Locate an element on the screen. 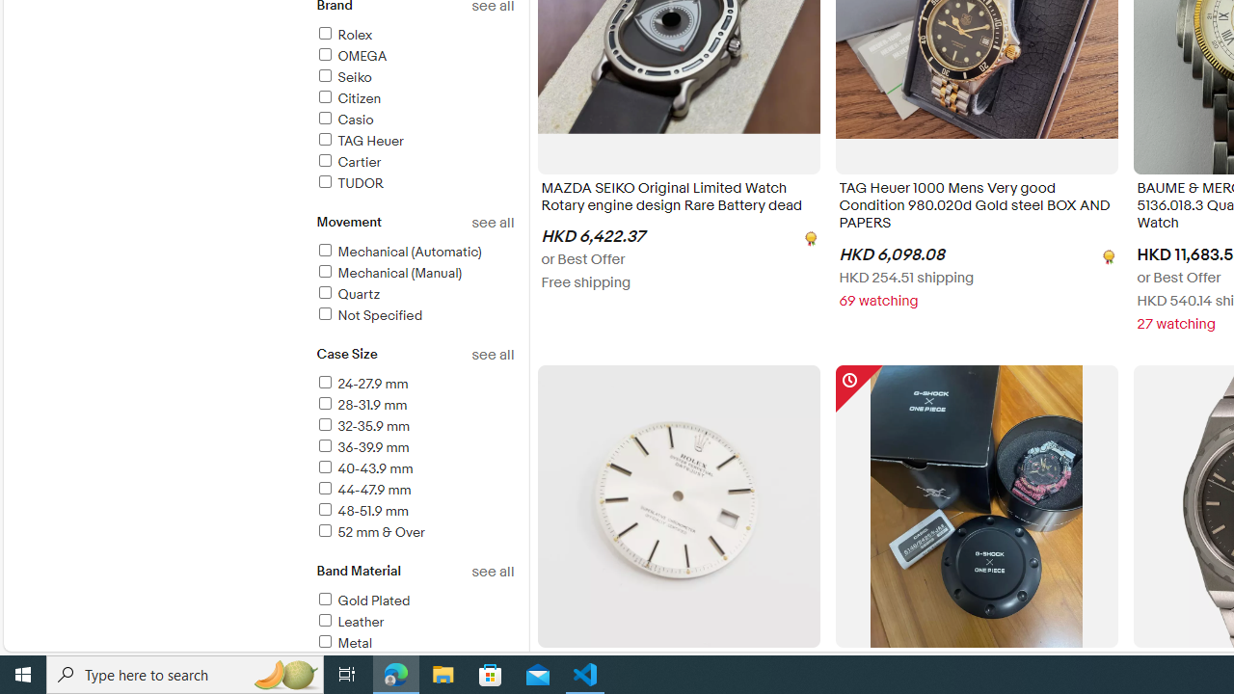  40-43.9 mm is located at coordinates (363, 468).